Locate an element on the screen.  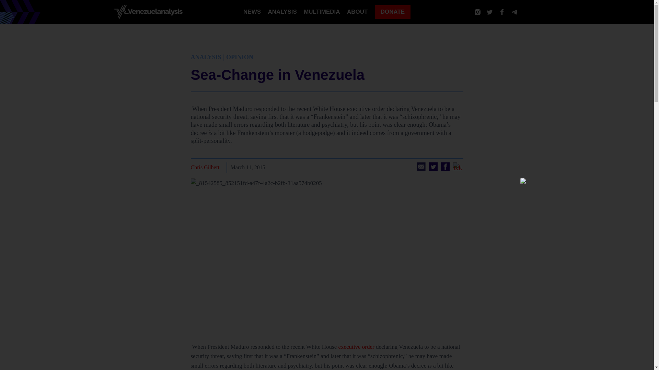
OPINION is located at coordinates (240, 57).